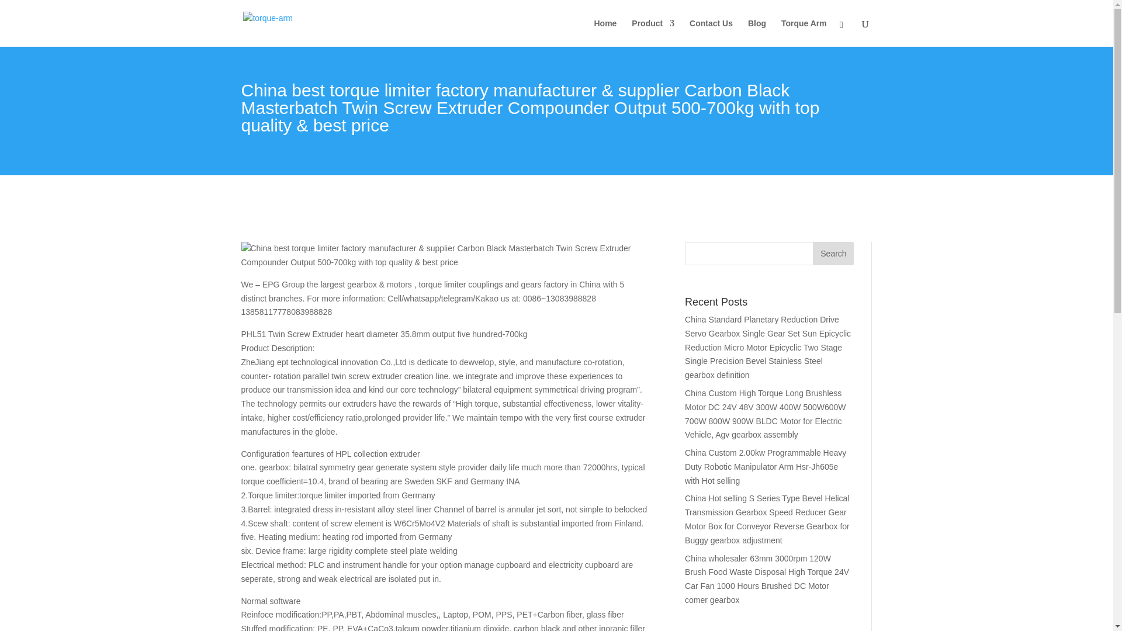  What do you see at coordinates (833, 253) in the screenshot?
I see `Search` at bounding box center [833, 253].